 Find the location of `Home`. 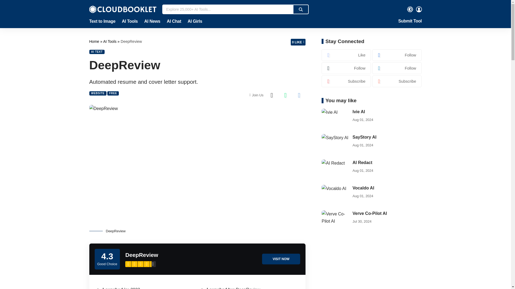

Home is located at coordinates (94, 41).